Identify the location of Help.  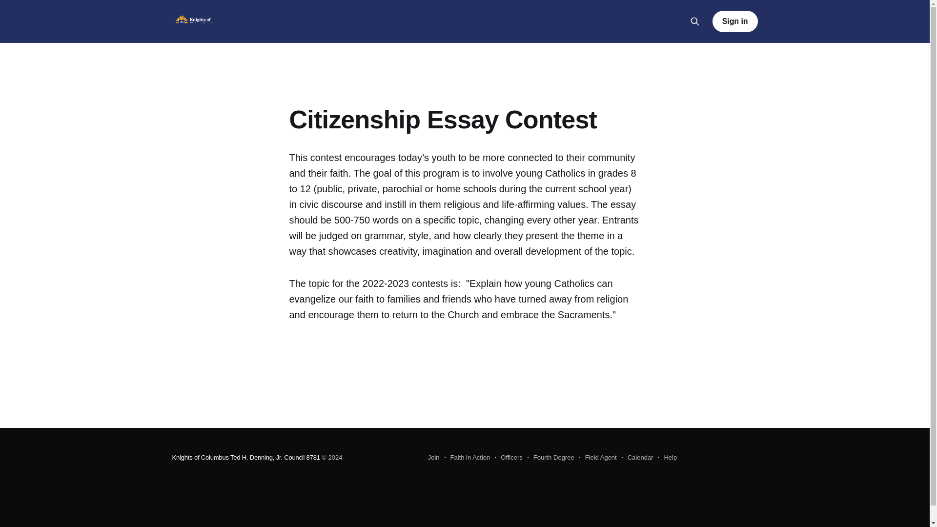
(667, 458).